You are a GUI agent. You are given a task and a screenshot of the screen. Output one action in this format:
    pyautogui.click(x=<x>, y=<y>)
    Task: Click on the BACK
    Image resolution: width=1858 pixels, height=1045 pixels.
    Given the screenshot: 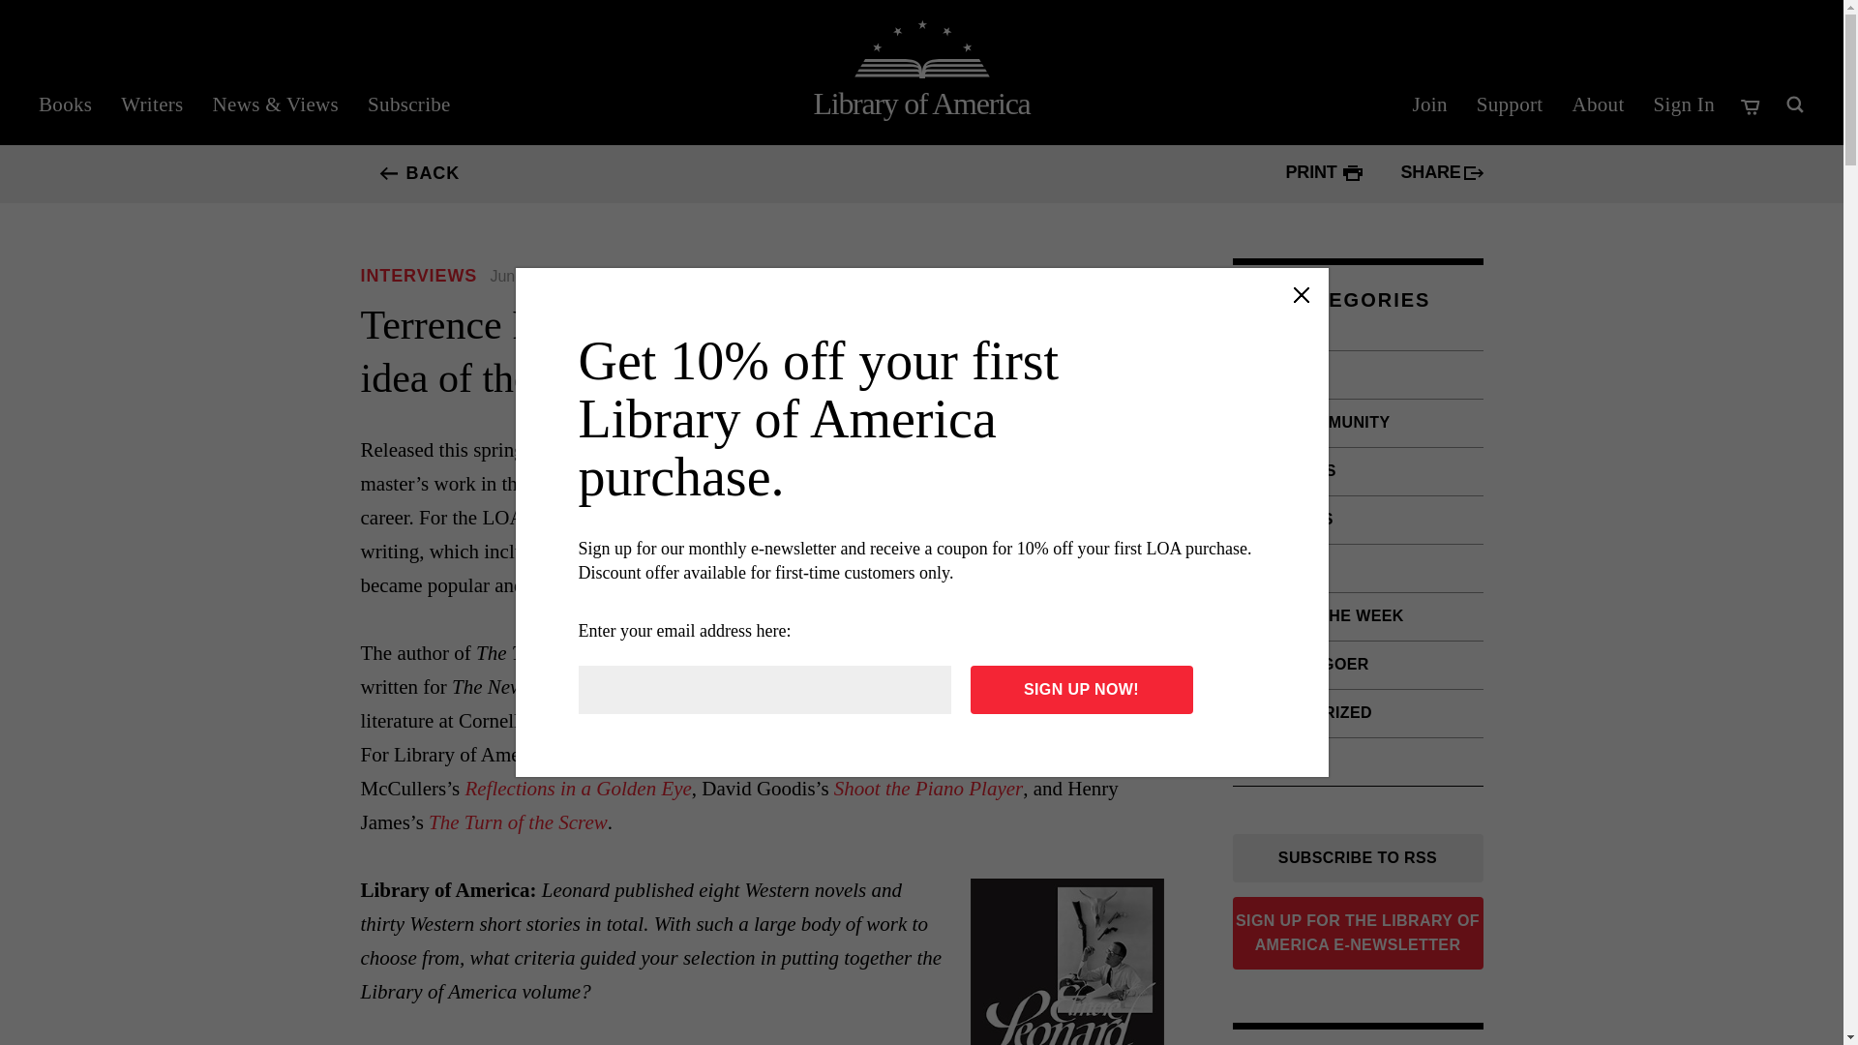 What is the action you would take?
    pyautogui.click(x=390, y=174)
    